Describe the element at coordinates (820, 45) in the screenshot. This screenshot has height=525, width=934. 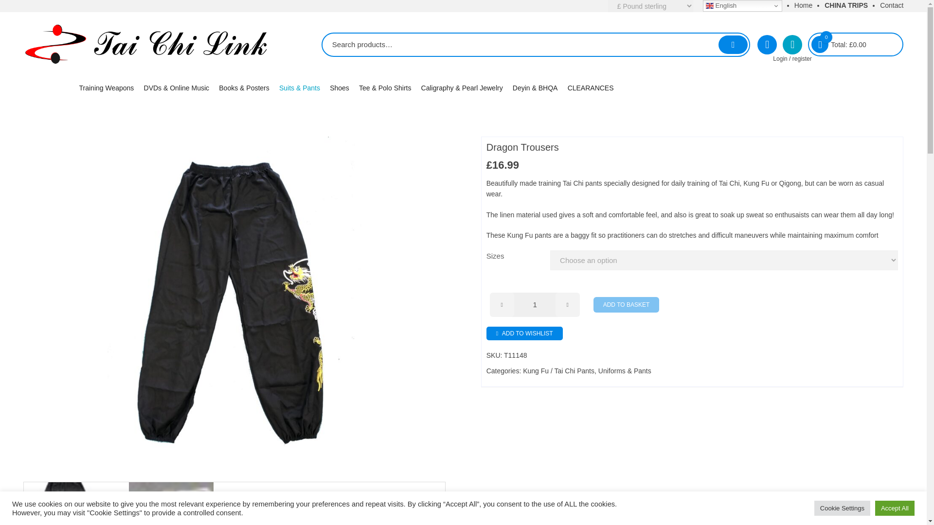
I see `0` at that location.